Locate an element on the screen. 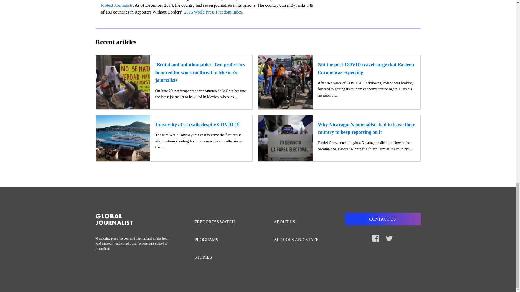  University at sea sails despite COVID 19 is located at coordinates (198, 124).